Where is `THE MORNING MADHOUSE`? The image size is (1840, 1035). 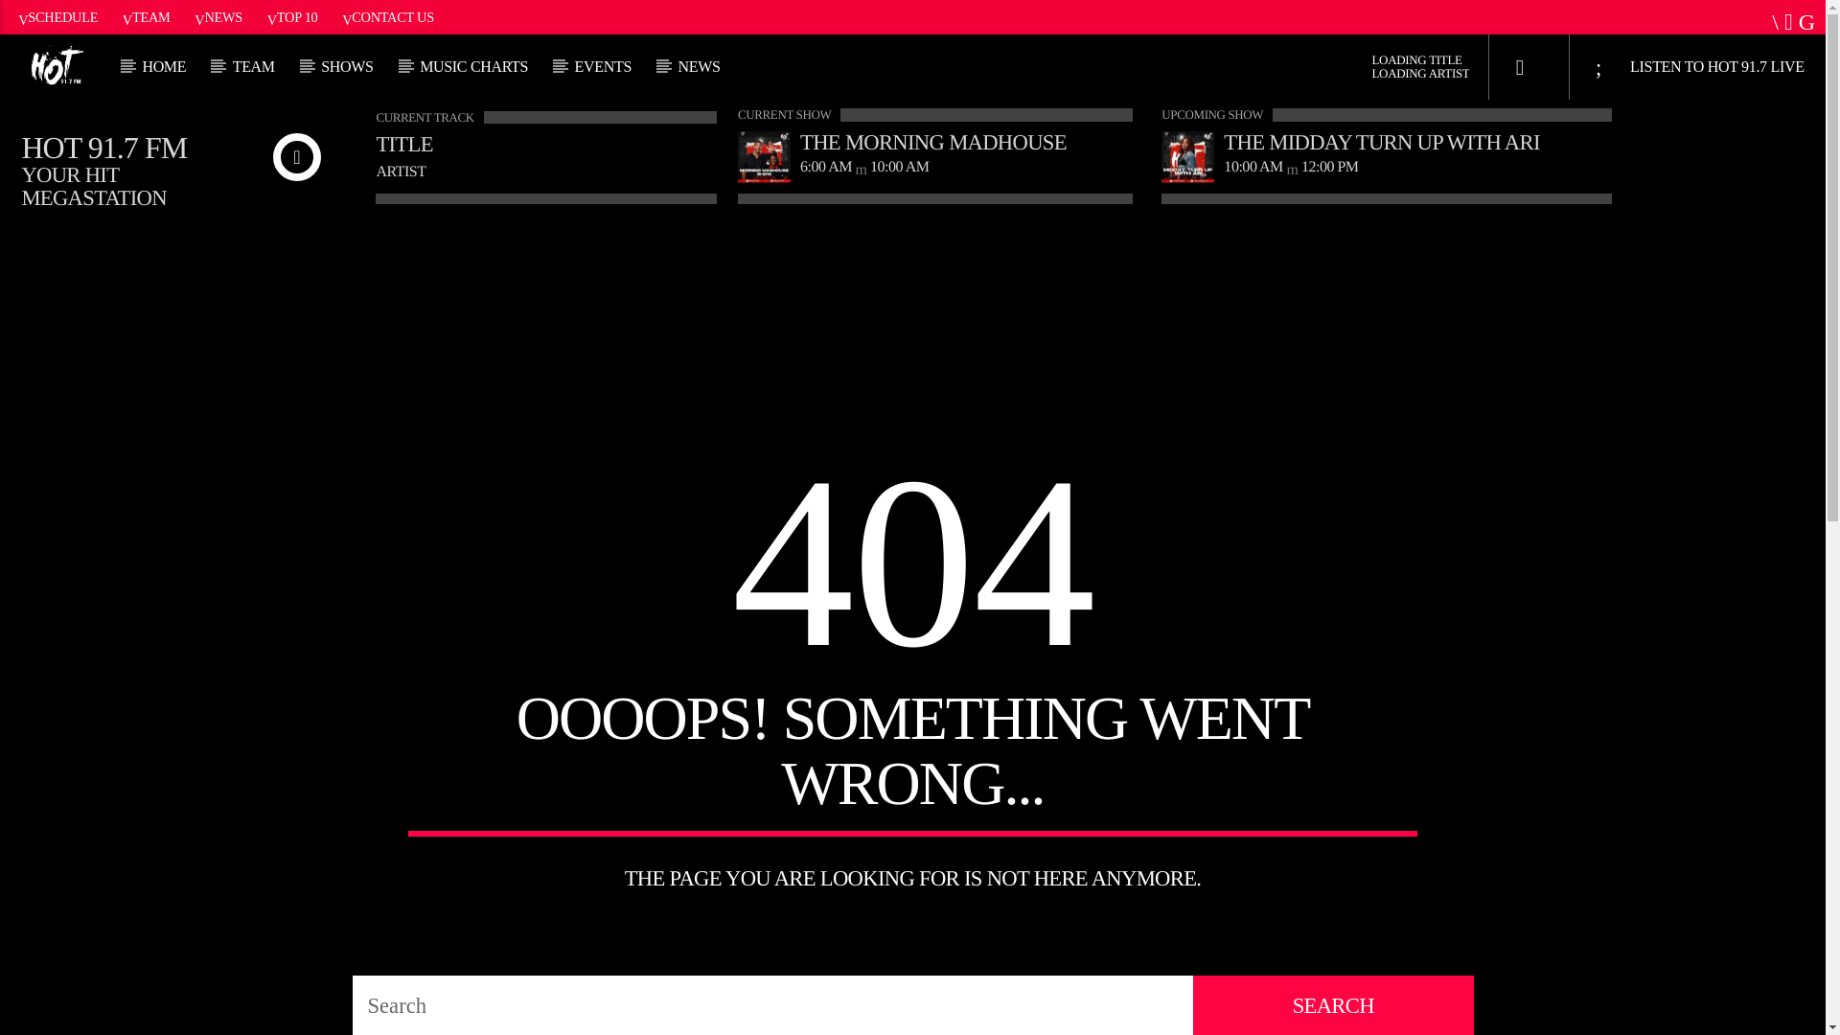
THE MORNING MADHOUSE is located at coordinates (933, 142).